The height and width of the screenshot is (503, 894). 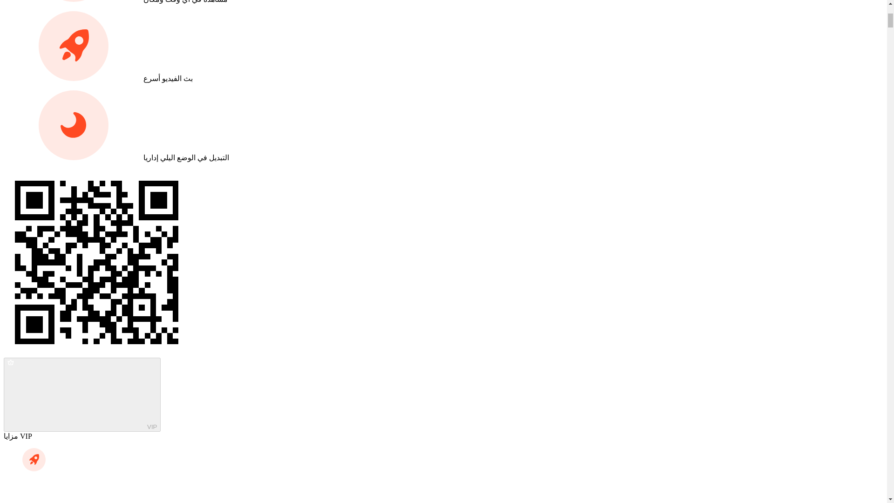 What do you see at coordinates (82, 394) in the screenshot?
I see `VIP` at bounding box center [82, 394].